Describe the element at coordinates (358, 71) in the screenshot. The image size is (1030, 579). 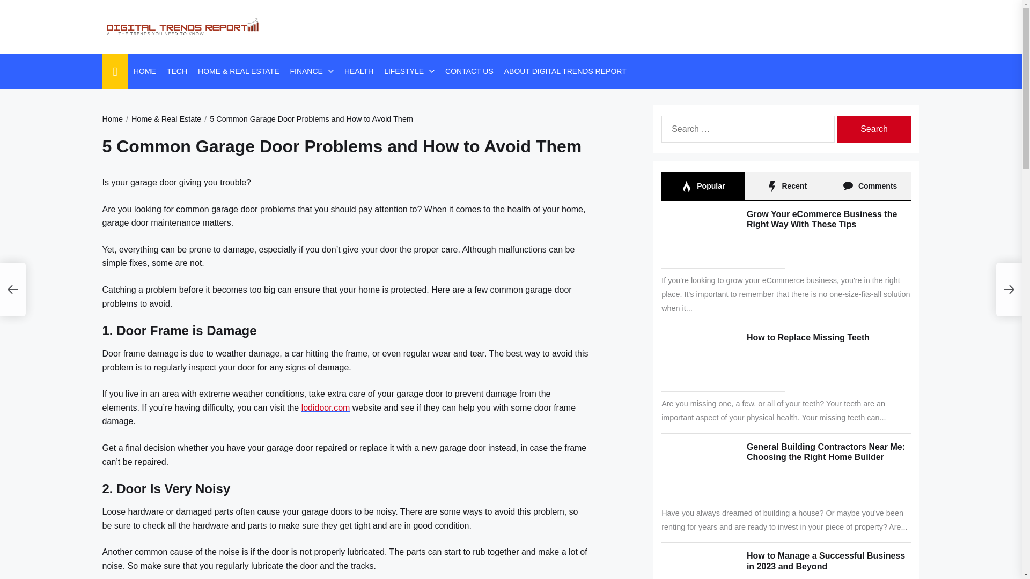
I see `HEALTH` at that location.